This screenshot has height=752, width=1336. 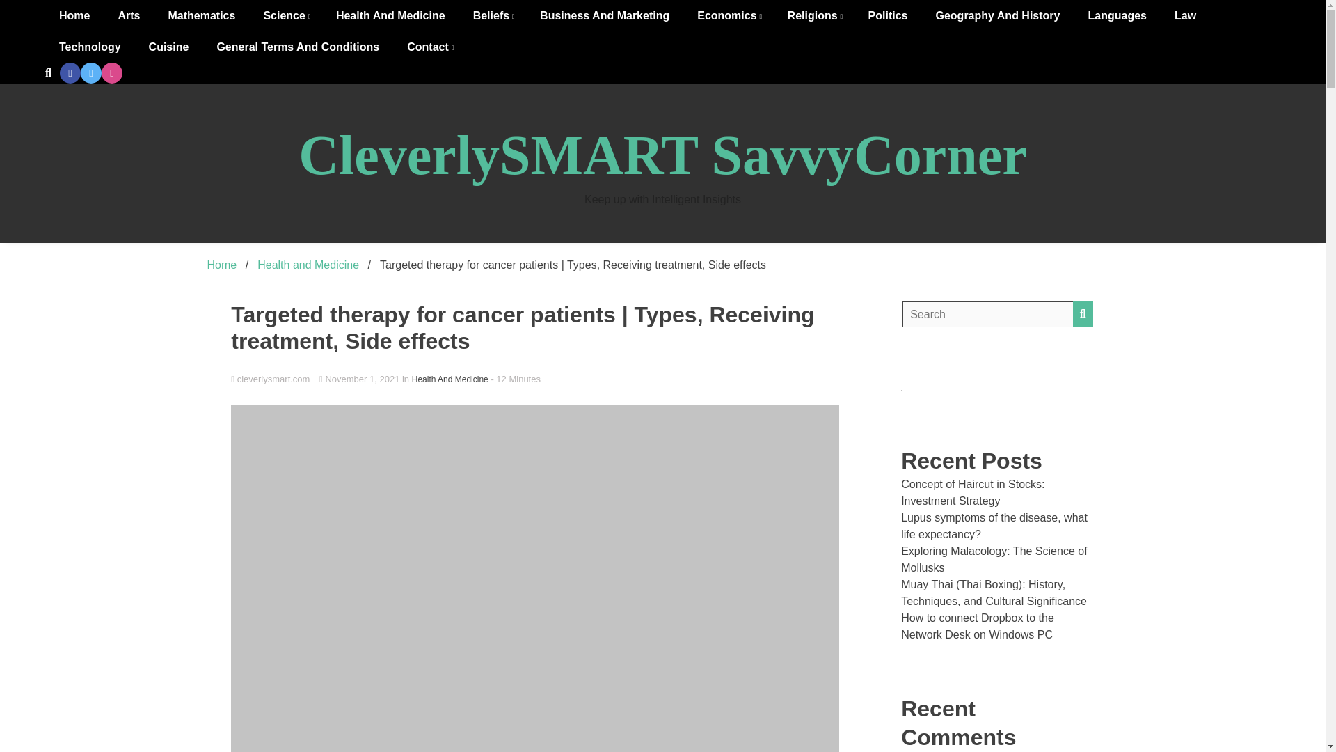 What do you see at coordinates (1116, 15) in the screenshot?
I see `Languages` at bounding box center [1116, 15].